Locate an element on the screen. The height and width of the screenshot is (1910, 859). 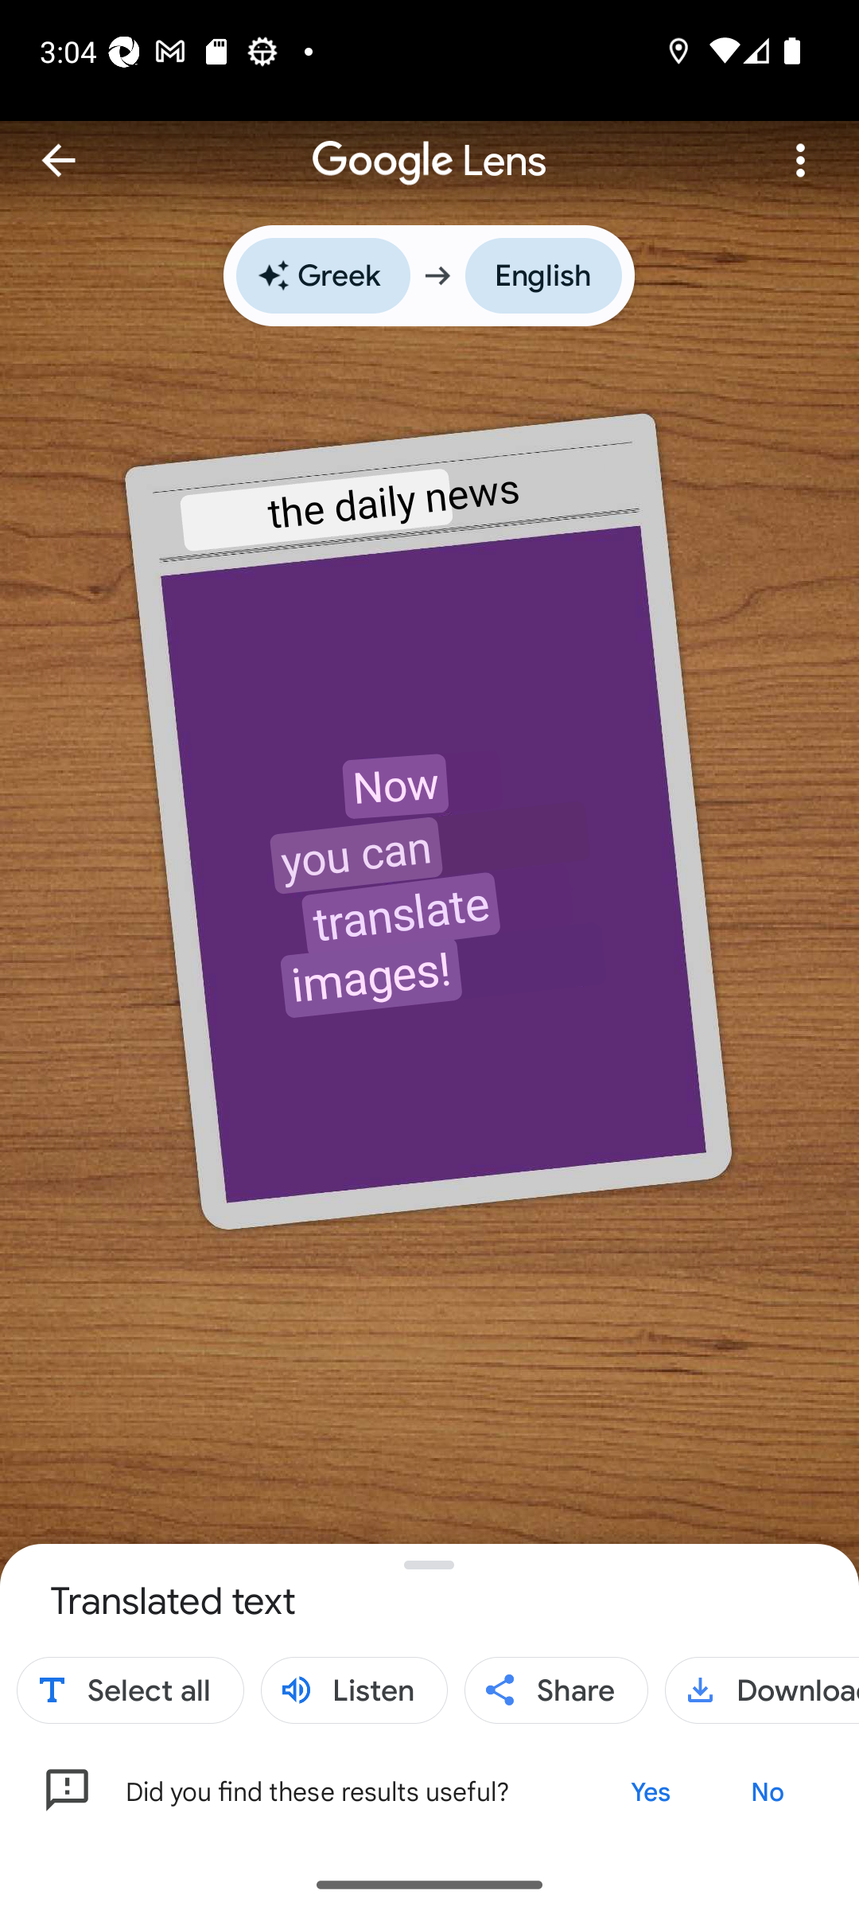
Back is located at coordinates (58, 160).